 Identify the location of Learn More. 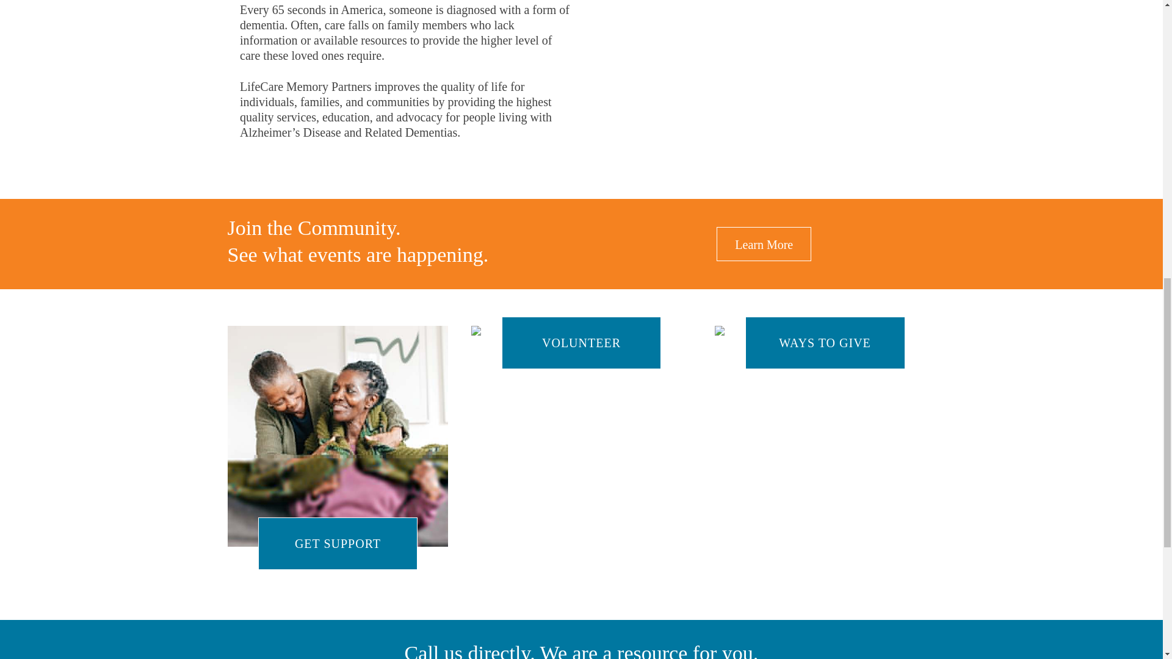
(763, 243).